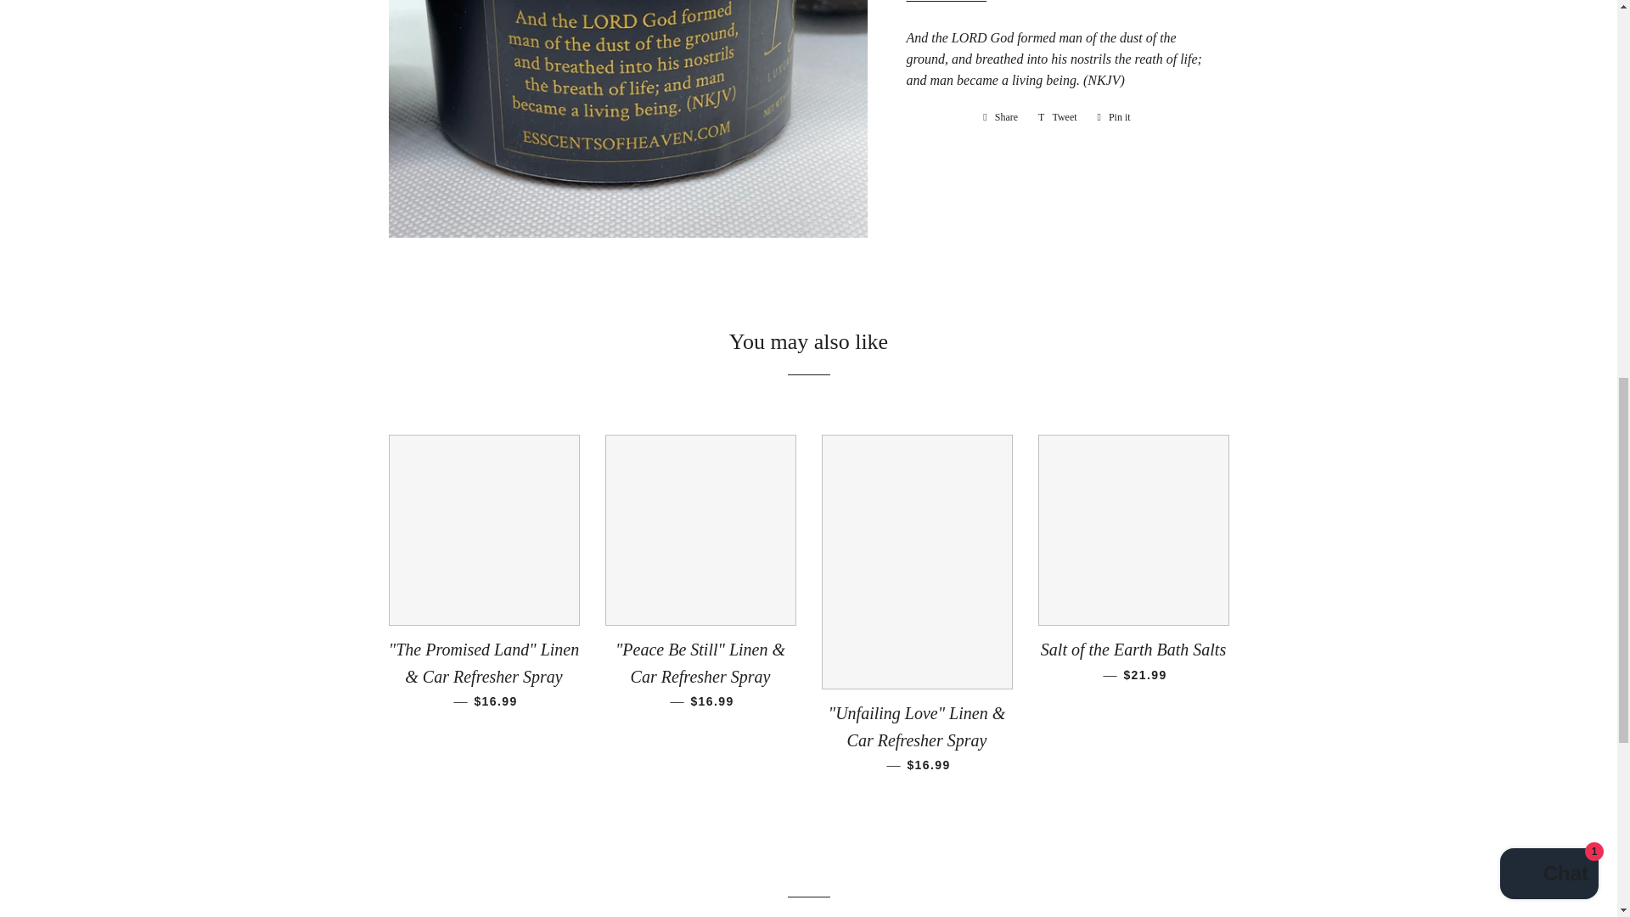  What do you see at coordinates (1058, 117) in the screenshot?
I see `Tweet on Twitter` at bounding box center [1058, 117].